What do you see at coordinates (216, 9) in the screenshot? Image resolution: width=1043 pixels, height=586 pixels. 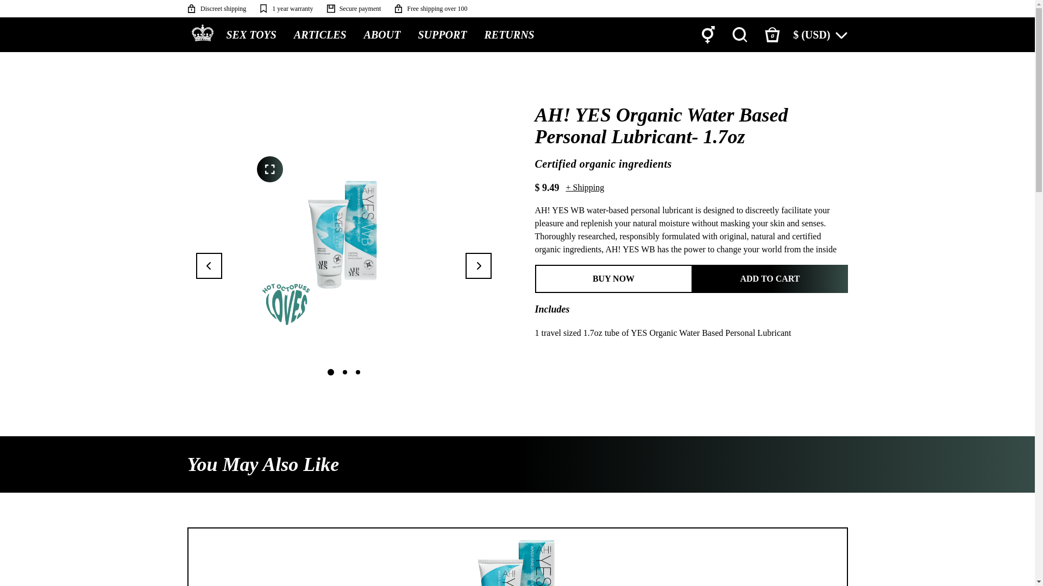 I see `Discreet shipping` at bounding box center [216, 9].